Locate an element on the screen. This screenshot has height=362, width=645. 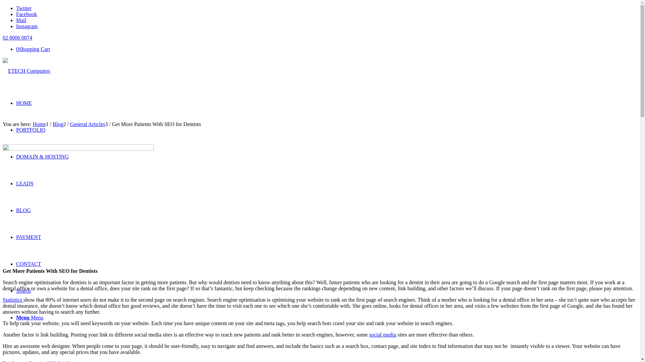
02 8006 0074 is located at coordinates (17, 38).